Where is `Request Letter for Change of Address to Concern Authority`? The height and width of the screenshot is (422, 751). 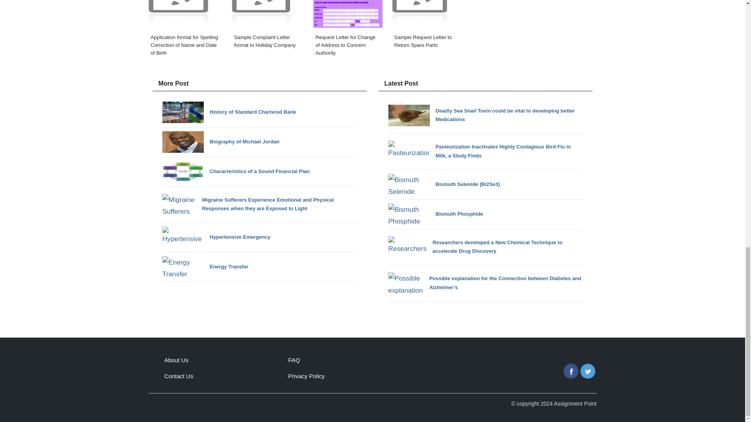
Request Letter for Change of Address to Concern Authority is located at coordinates (347, 30).